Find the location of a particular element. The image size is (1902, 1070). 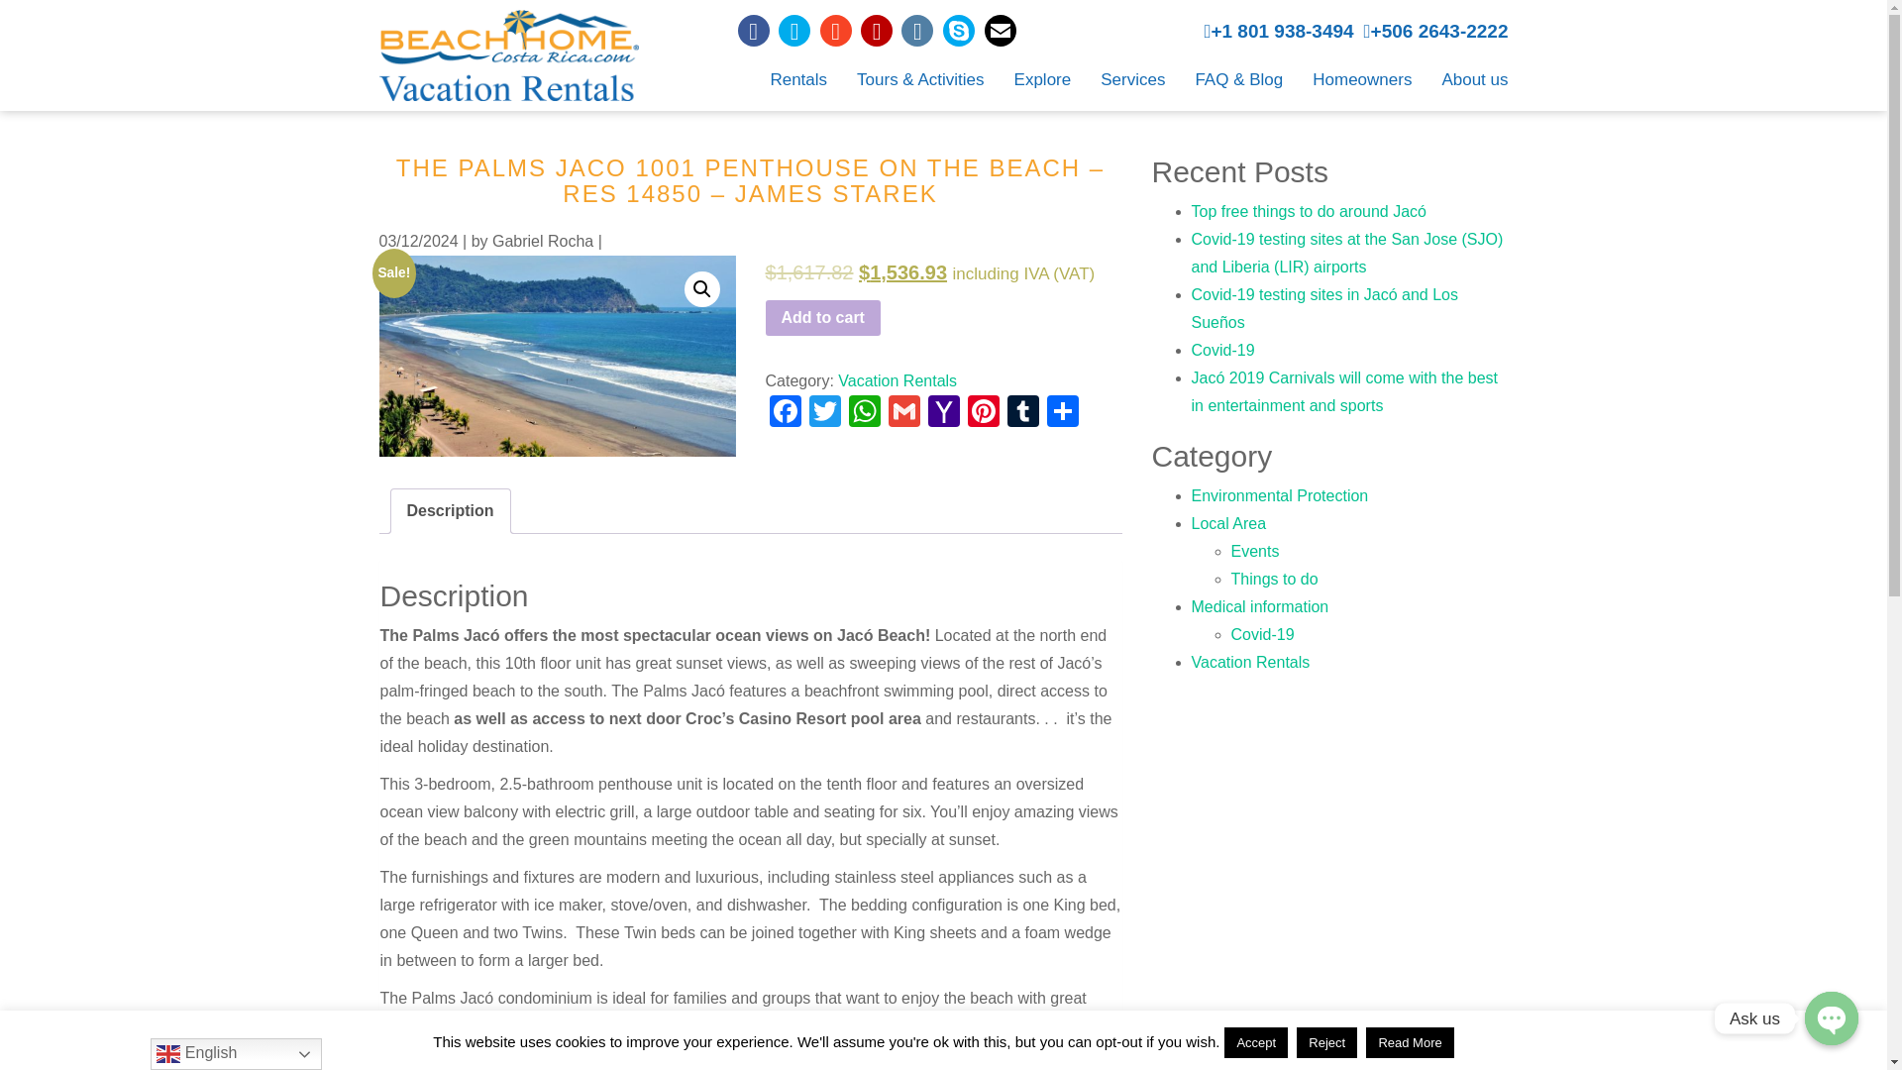

Gmail is located at coordinates (903, 413).